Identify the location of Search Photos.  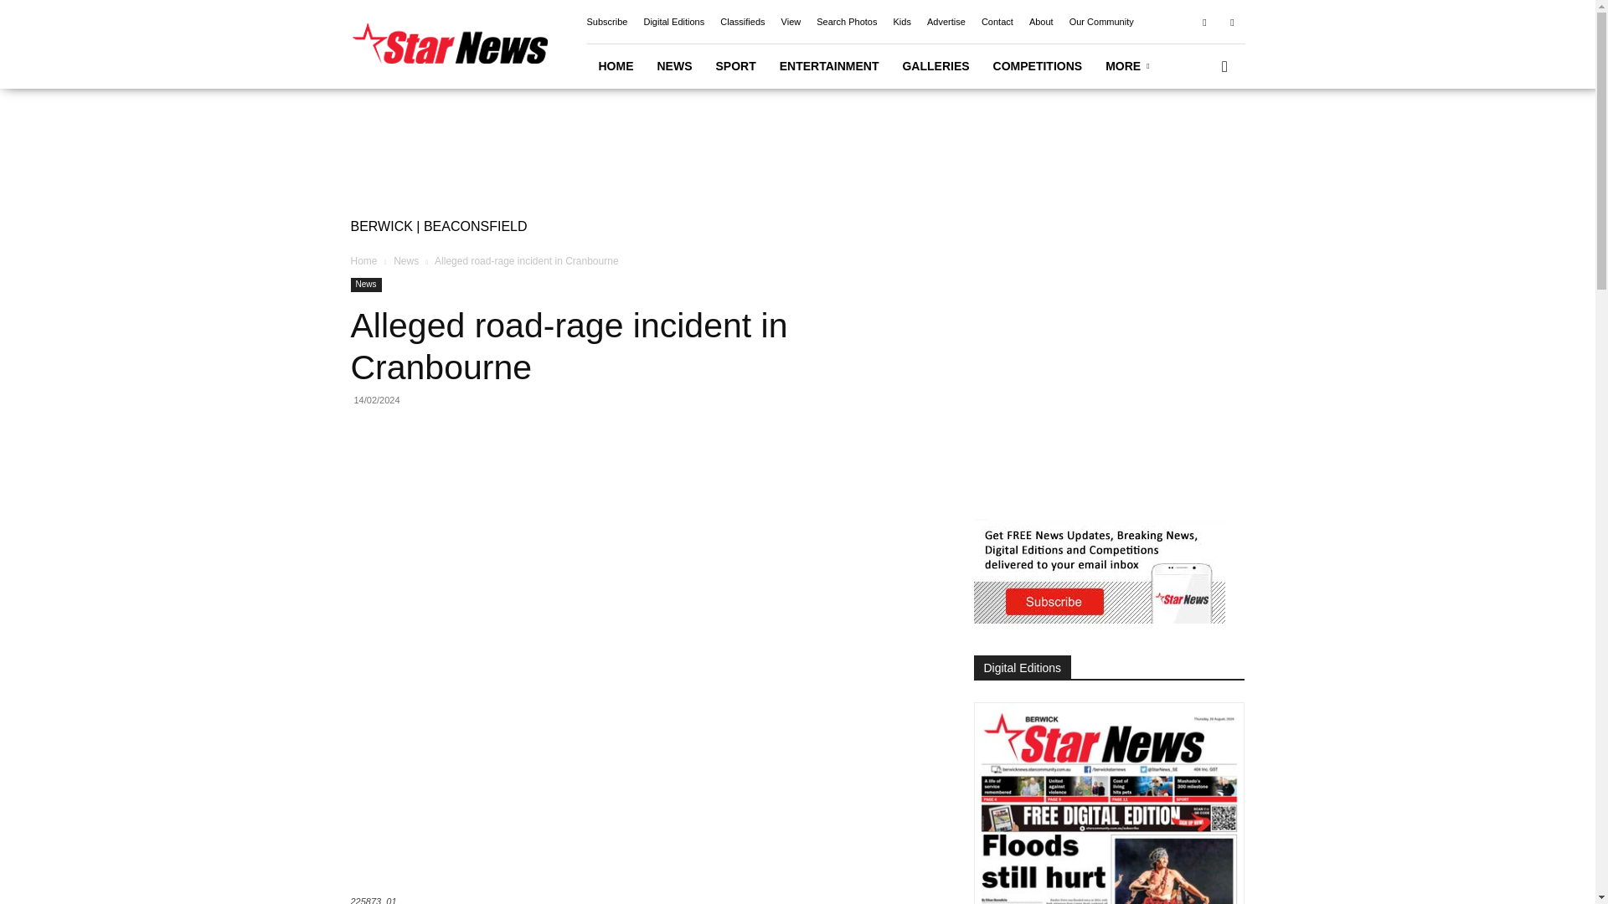
(846, 22).